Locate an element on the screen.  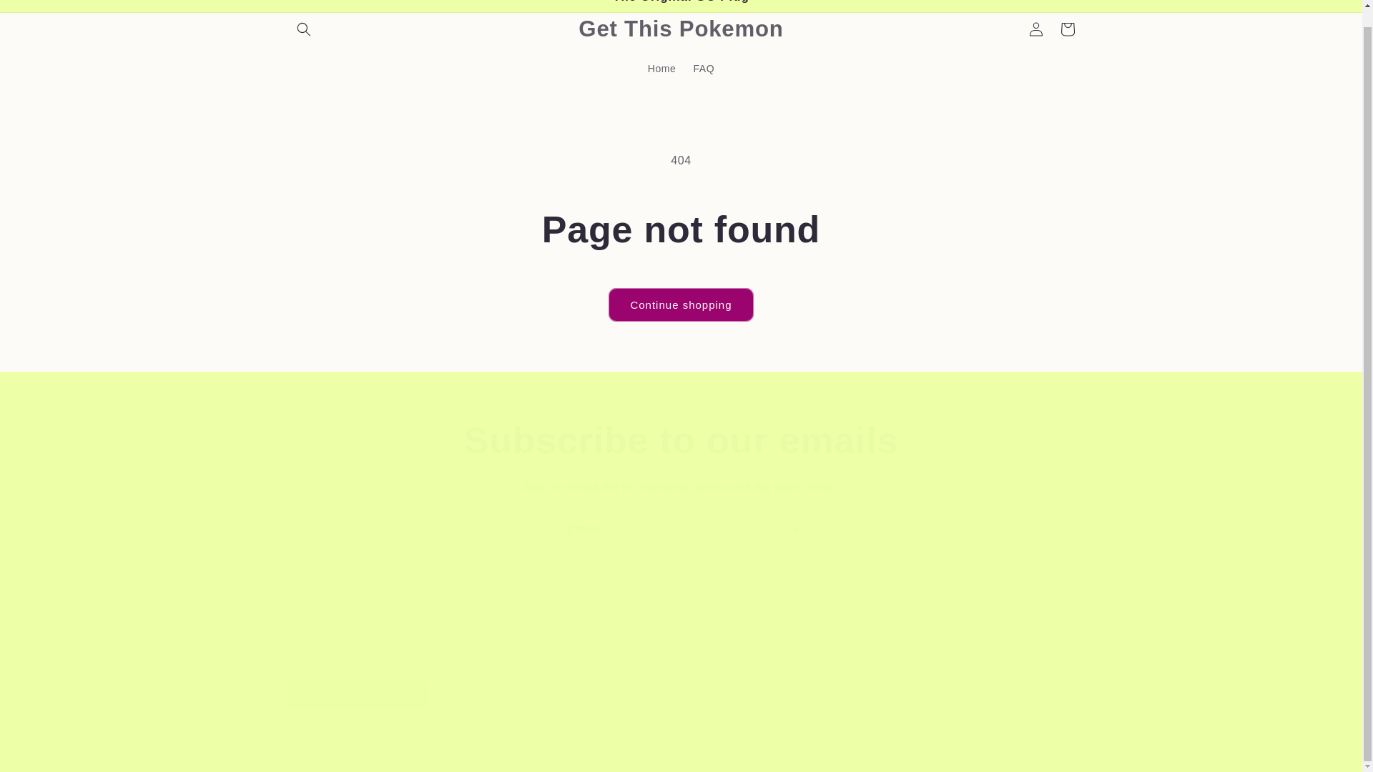
Get This Pokemon is located at coordinates (681, 29).